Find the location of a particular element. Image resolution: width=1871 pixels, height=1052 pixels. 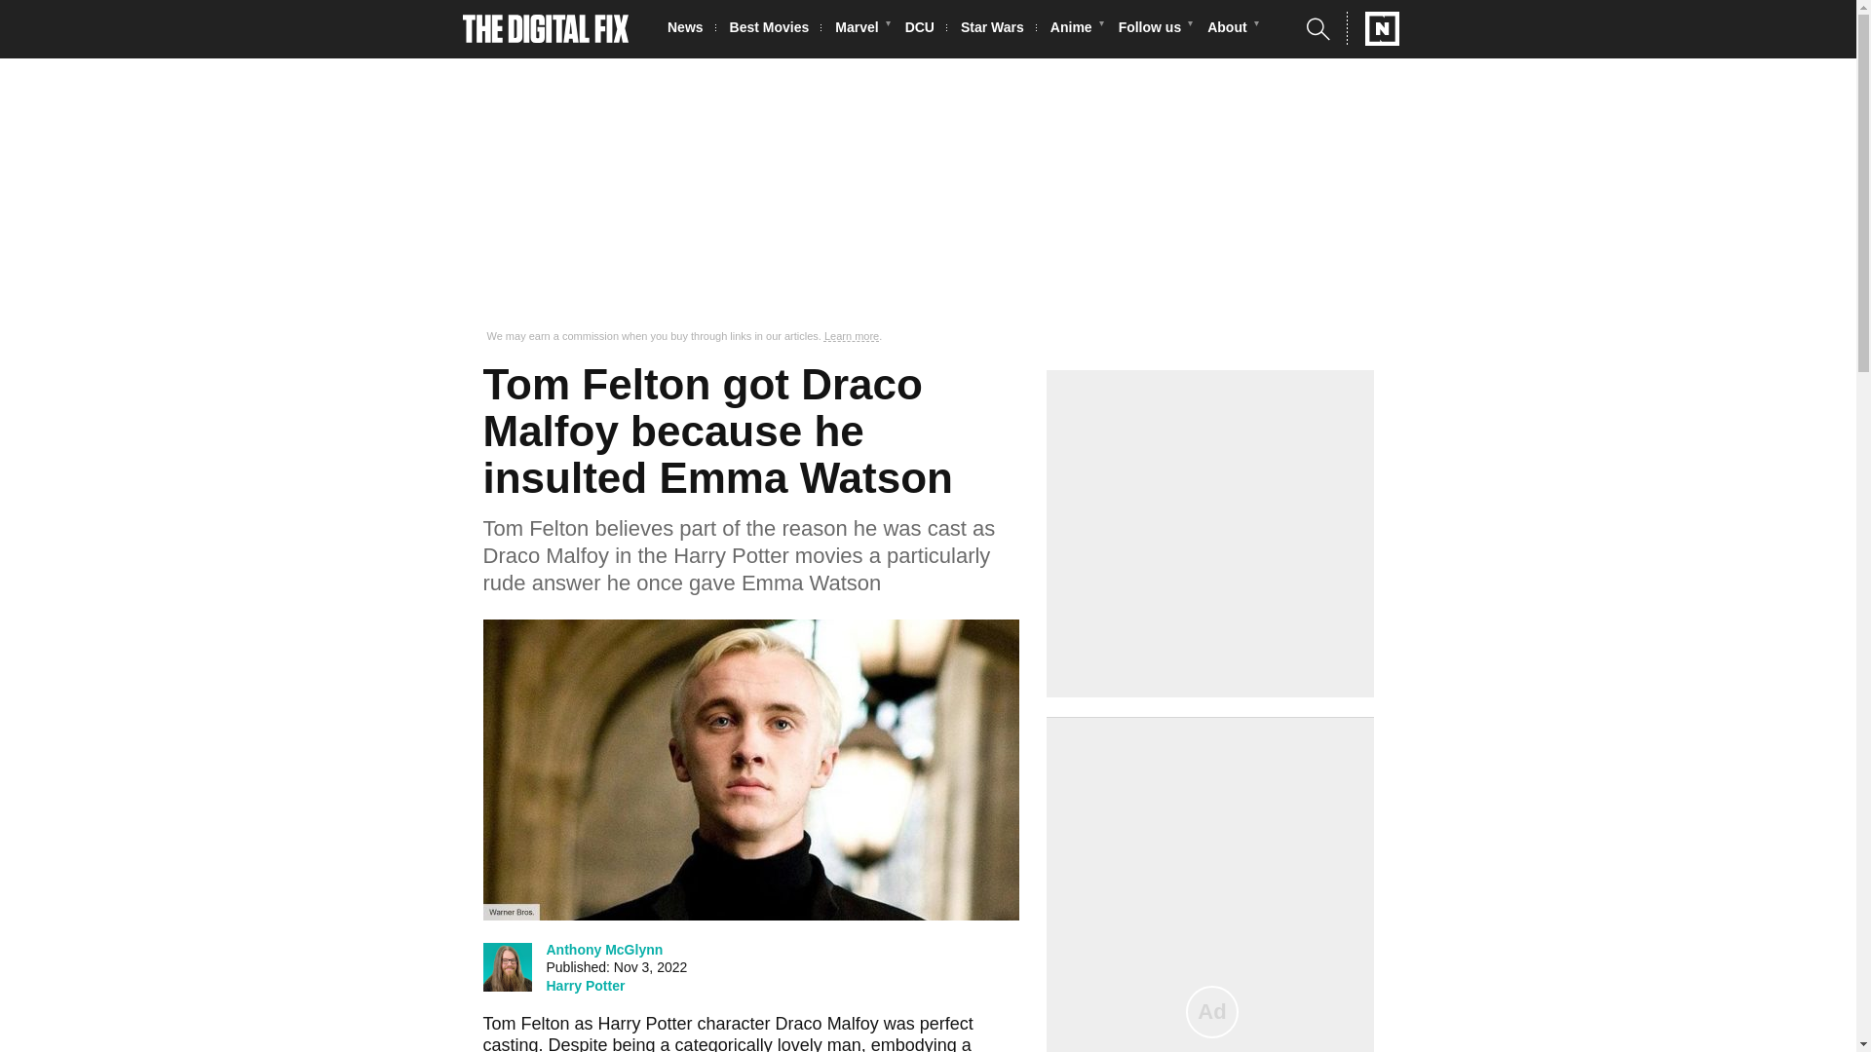

Follow us is located at coordinates (1156, 29).